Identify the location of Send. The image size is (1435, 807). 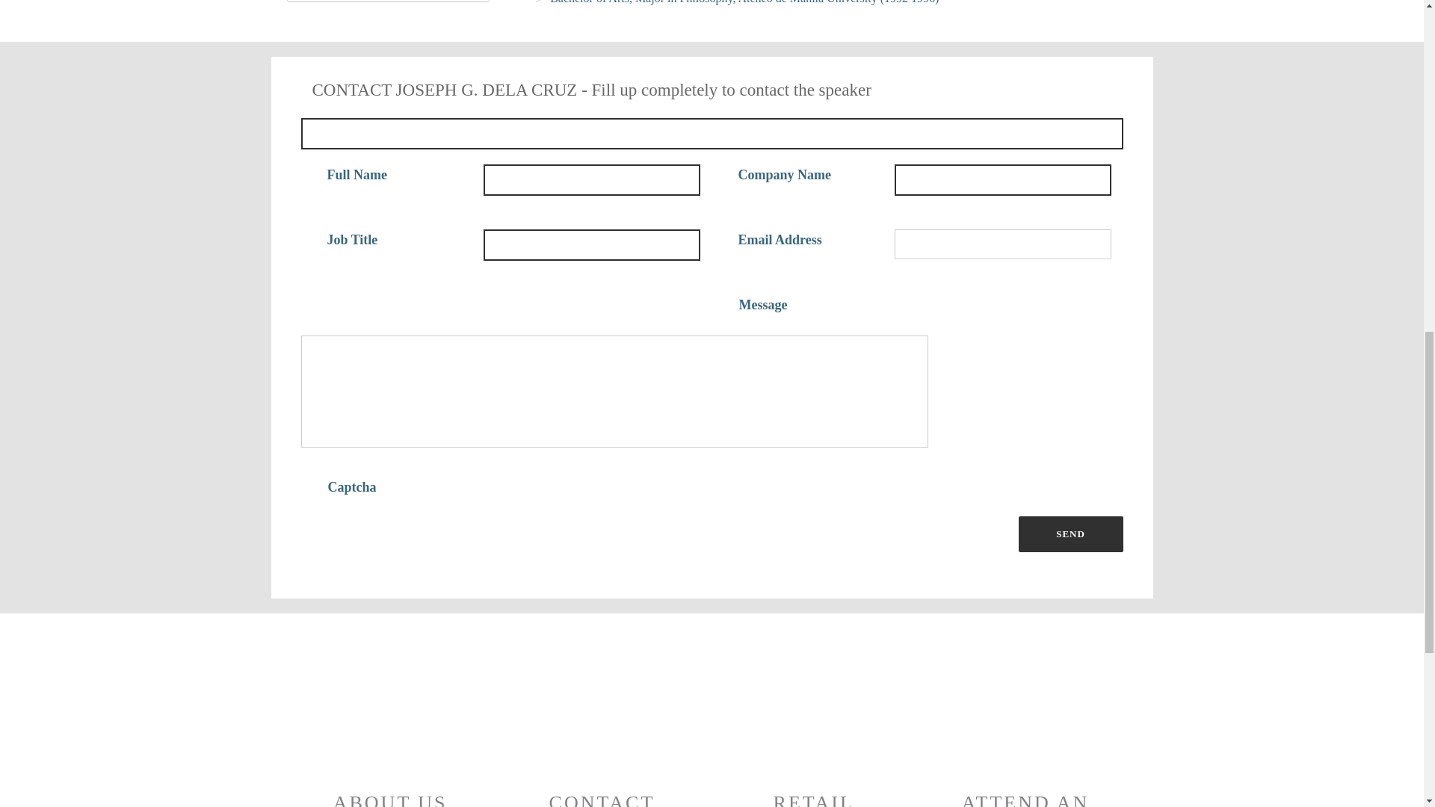
(1070, 534).